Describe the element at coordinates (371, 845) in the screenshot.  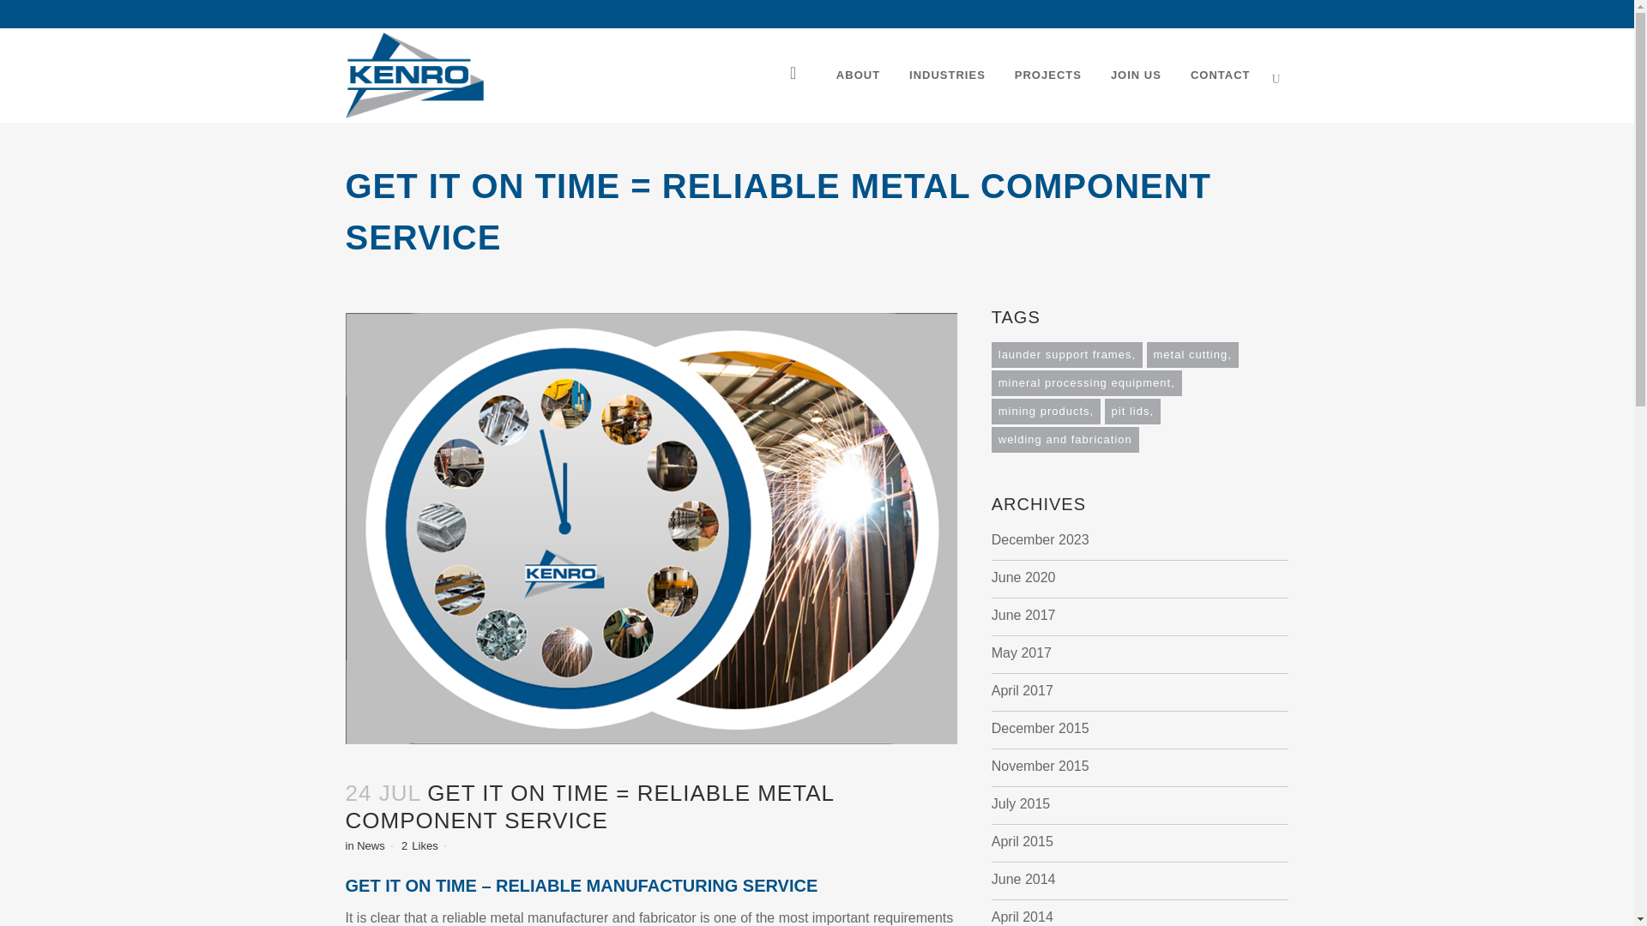
I see `News` at that location.